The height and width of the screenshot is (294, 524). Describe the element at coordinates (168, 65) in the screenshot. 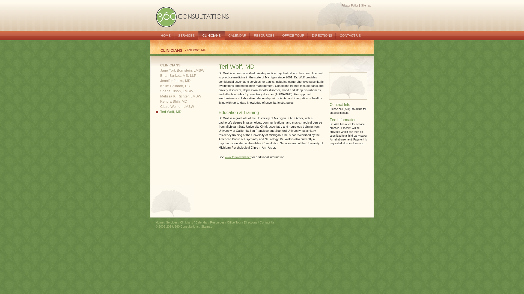

I see `CLINICIANS` at that location.